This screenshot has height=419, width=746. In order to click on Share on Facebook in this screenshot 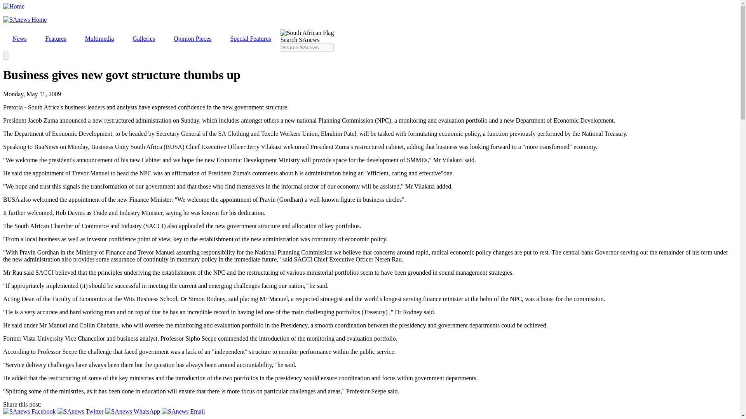, I will do `click(30, 411)`.